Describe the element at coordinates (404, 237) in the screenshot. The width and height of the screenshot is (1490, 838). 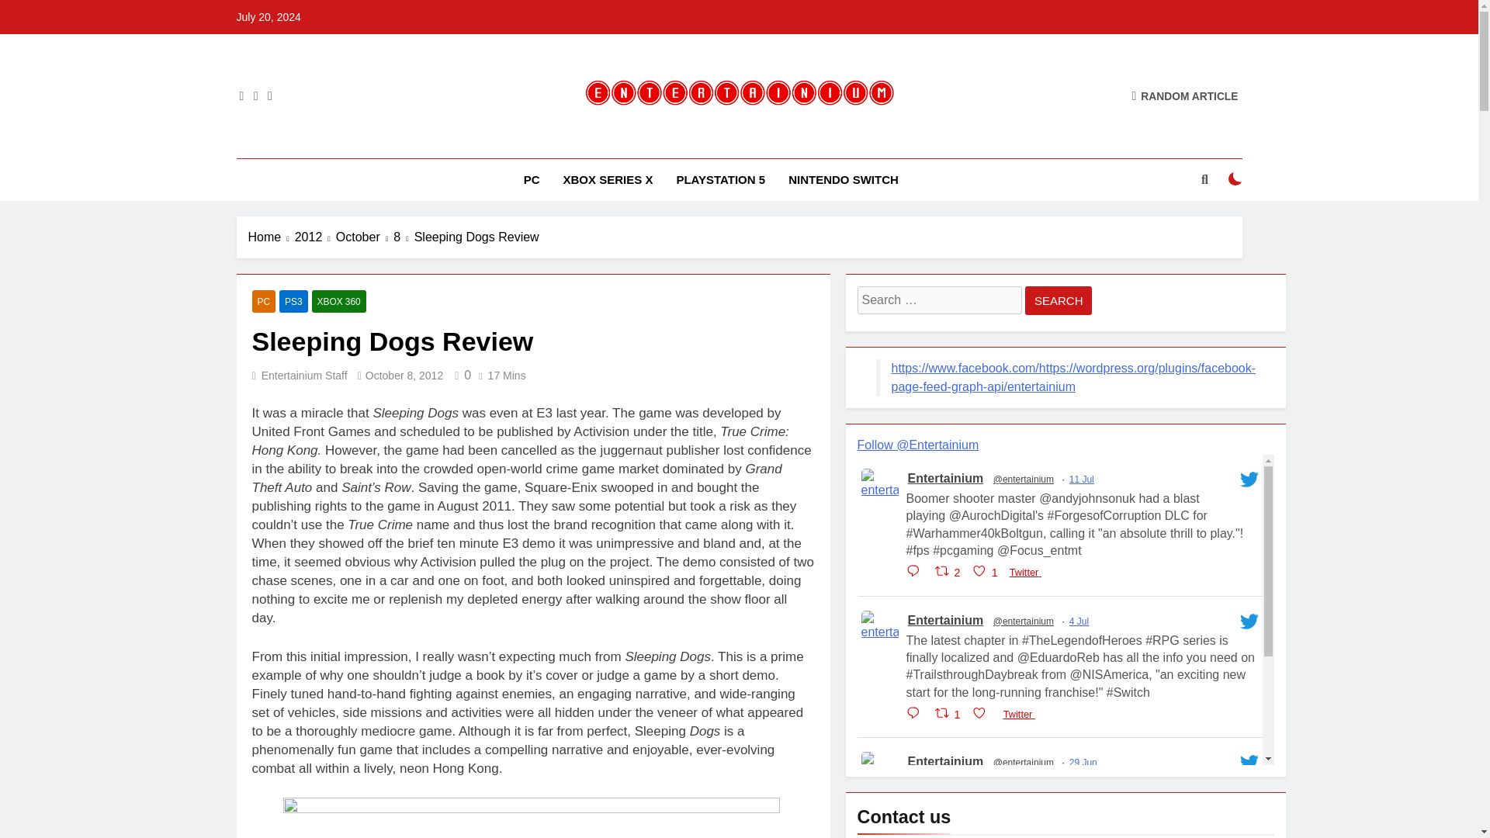
I see `8` at that location.